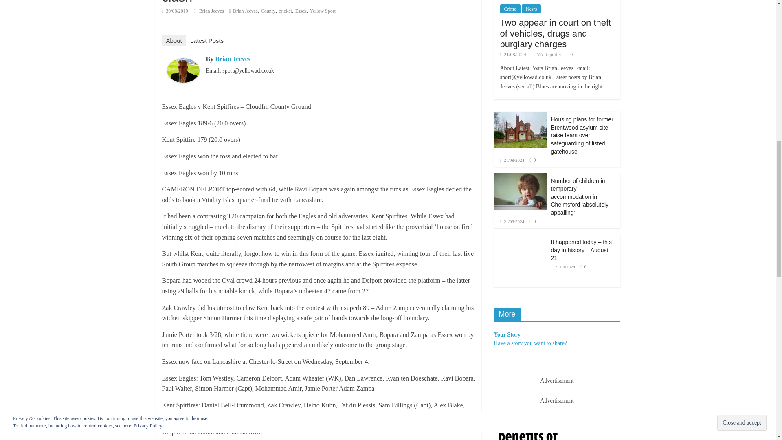 This screenshot has width=782, height=440. I want to click on Brian Jeeves, so click(183, 63).